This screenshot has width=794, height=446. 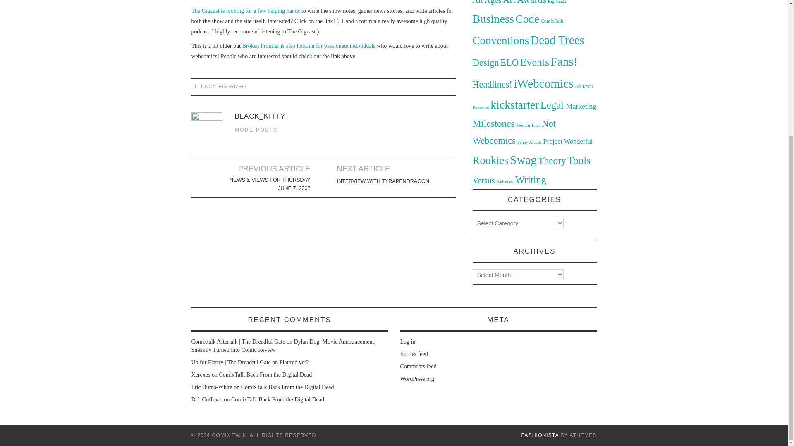 I want to click on Legal, so click(x=553, y=105).